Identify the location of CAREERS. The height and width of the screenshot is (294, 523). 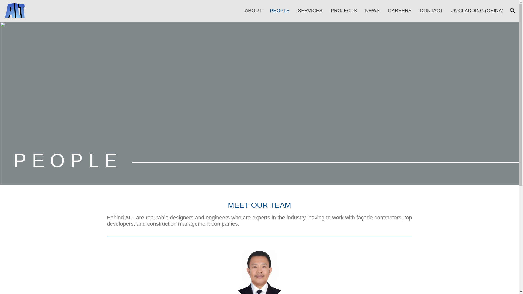
(400, 10).